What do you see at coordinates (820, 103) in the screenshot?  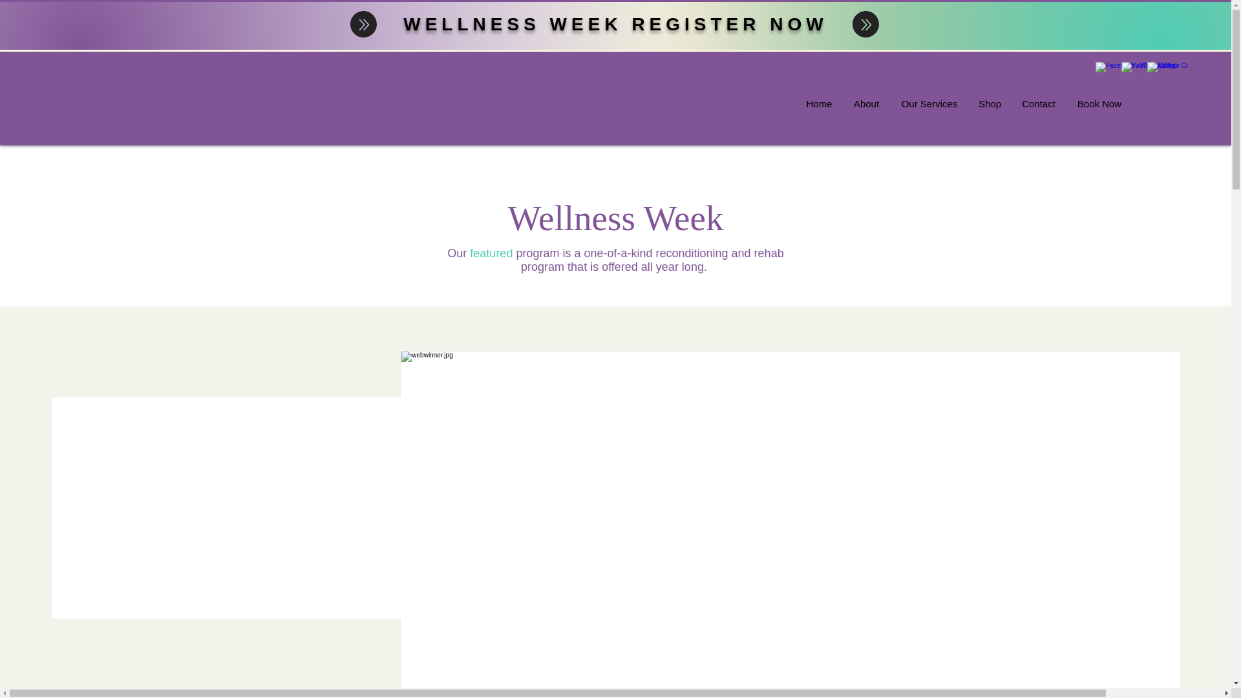 I see `Home` at bounding box center [820, 103].